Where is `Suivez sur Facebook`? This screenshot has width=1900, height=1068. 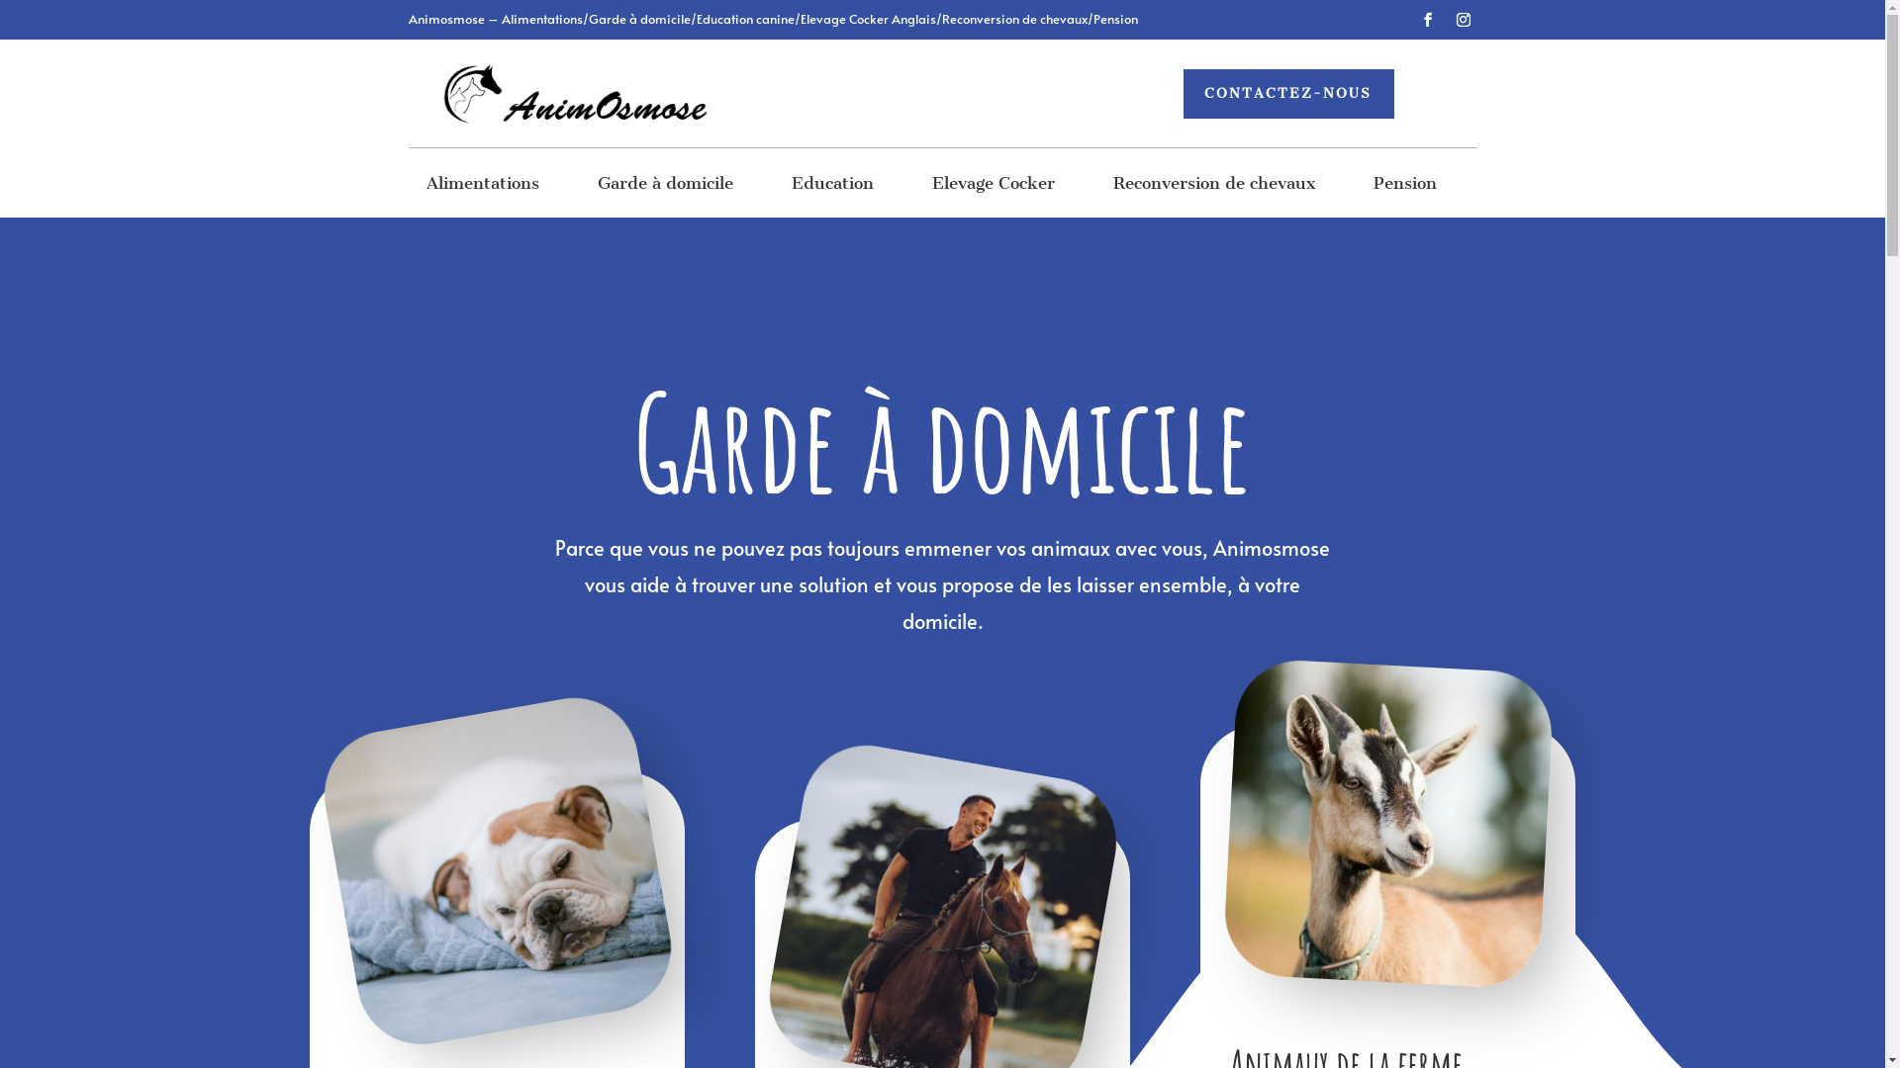
Suivez sur Facebook is located at coordinates (1427, 20).